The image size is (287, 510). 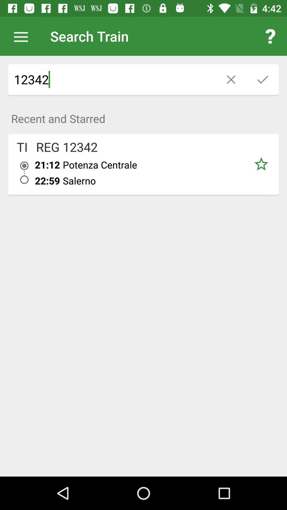 I want to click on open item to the left of the 21:12 item, so click(x=22, y=147).